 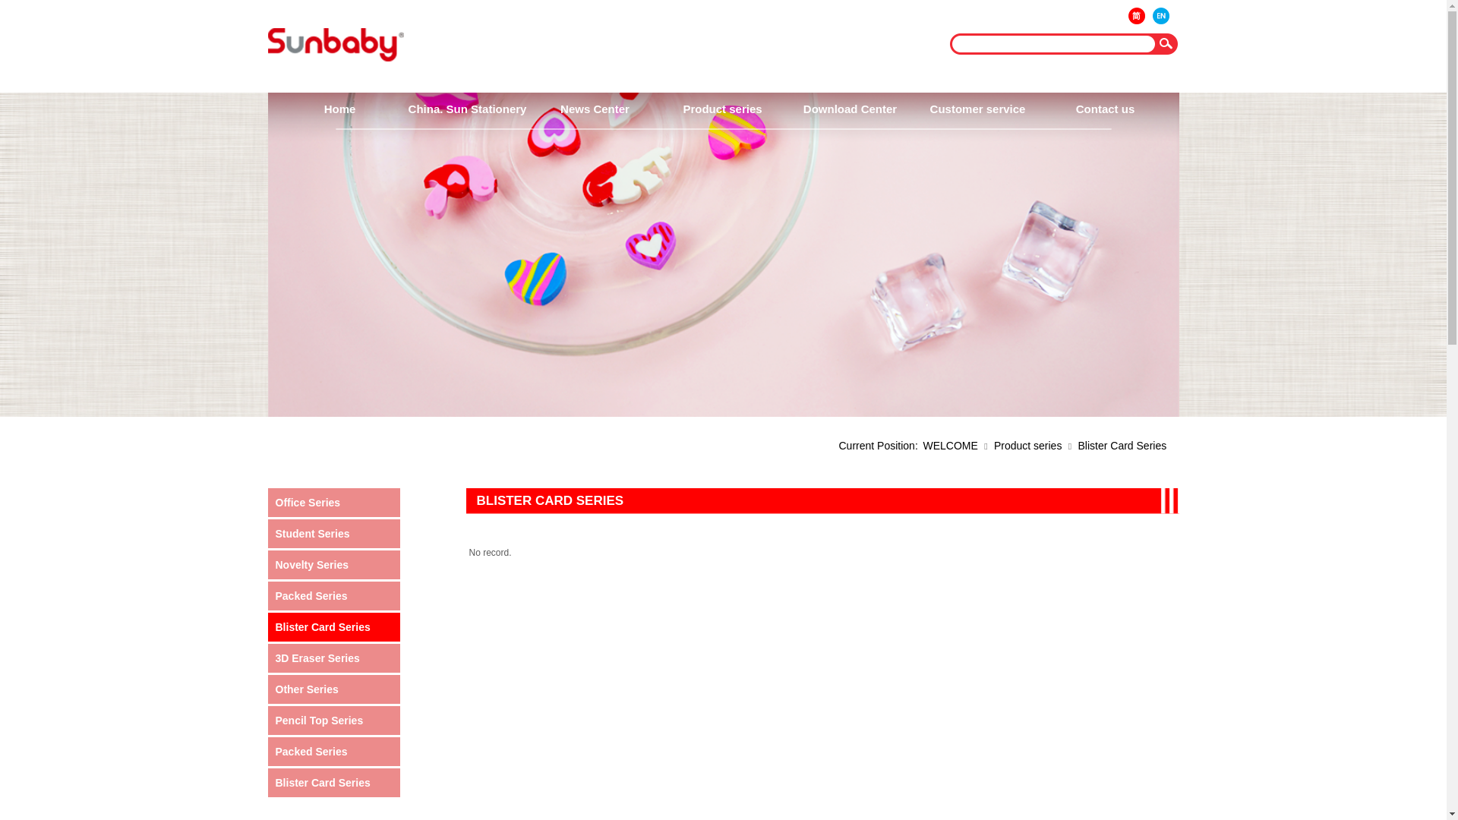 I want to click on Blister Card Series, so click(x=336, y=783).